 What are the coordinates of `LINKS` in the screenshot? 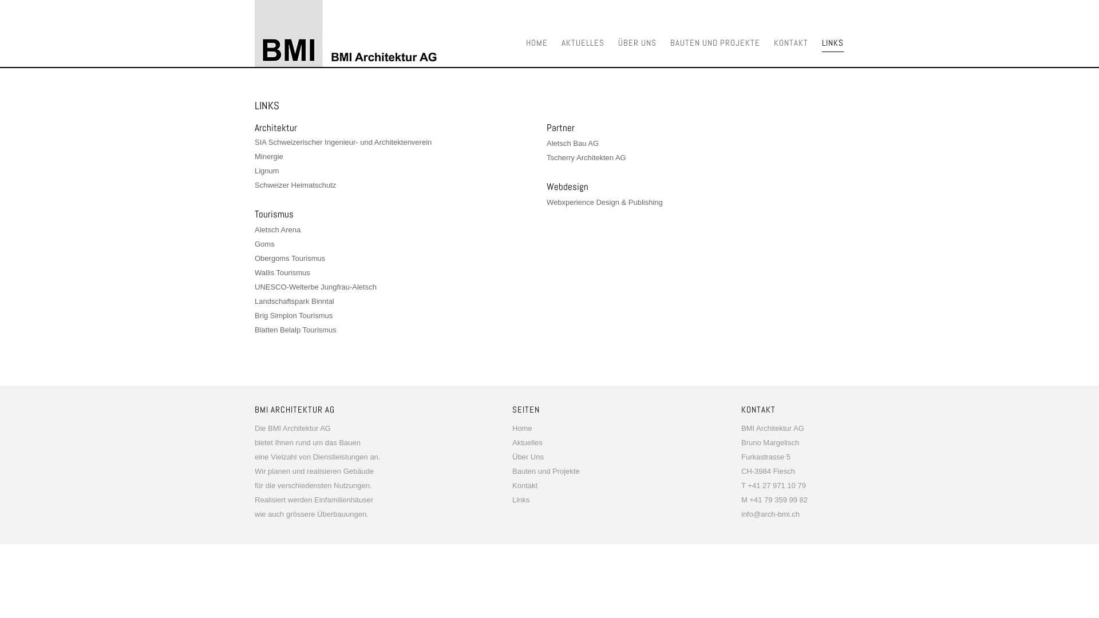 It's located at (833, 38).